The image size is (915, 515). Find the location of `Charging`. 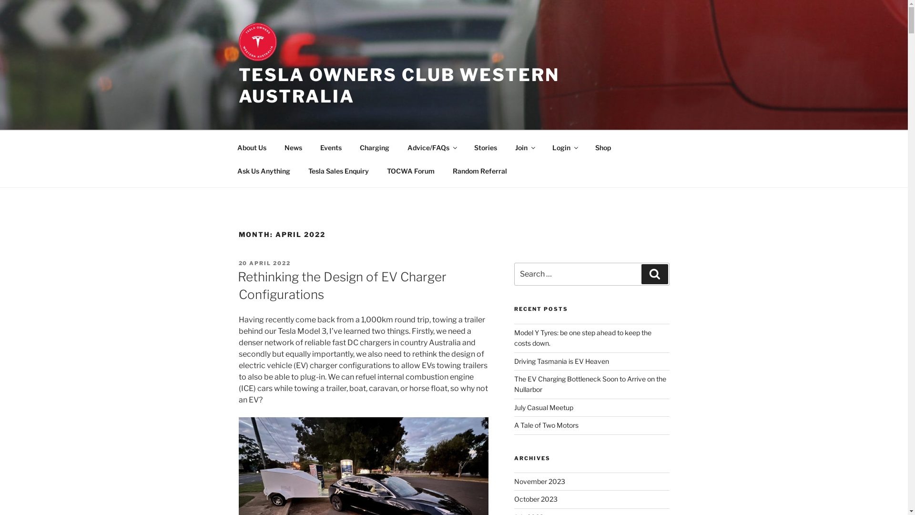

Charging is located at coordinates (375, 147).